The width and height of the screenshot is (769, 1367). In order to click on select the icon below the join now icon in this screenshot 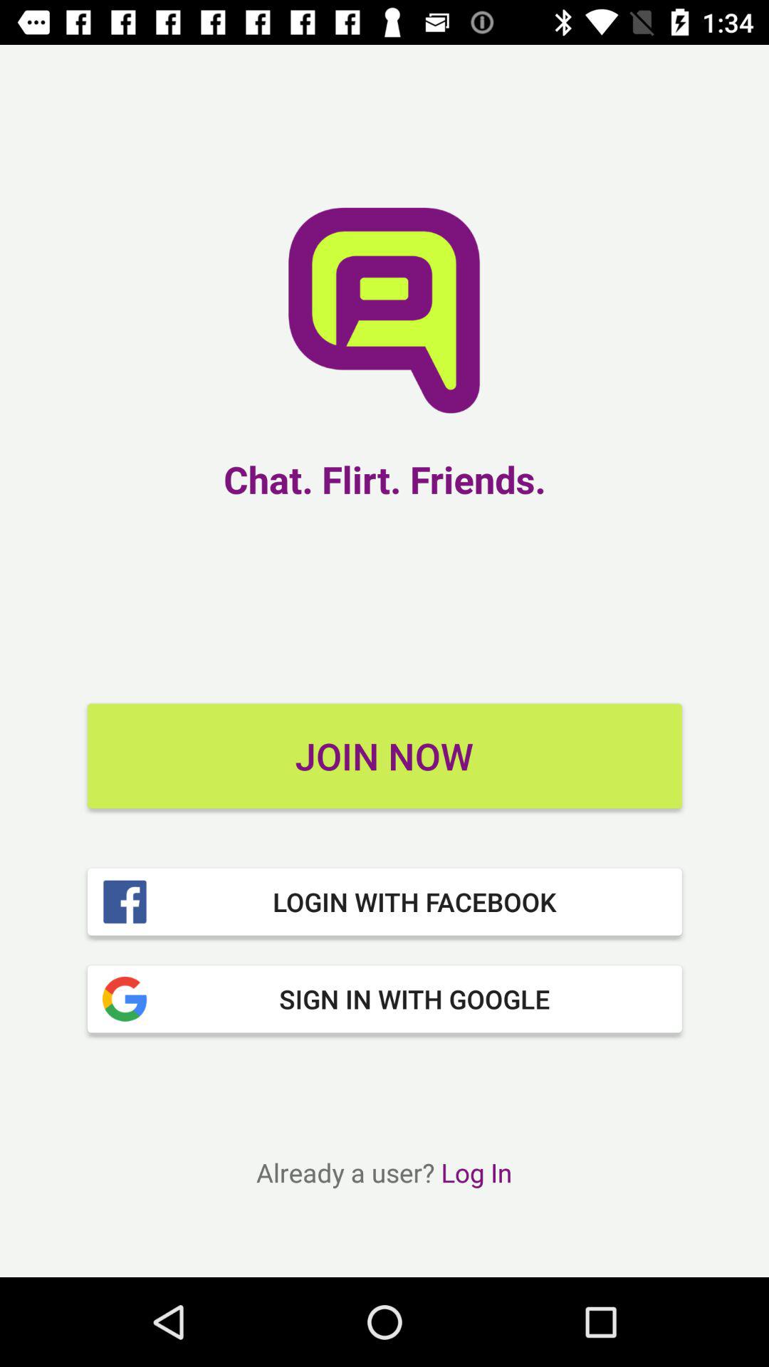, I will do `click(384, 901)`.